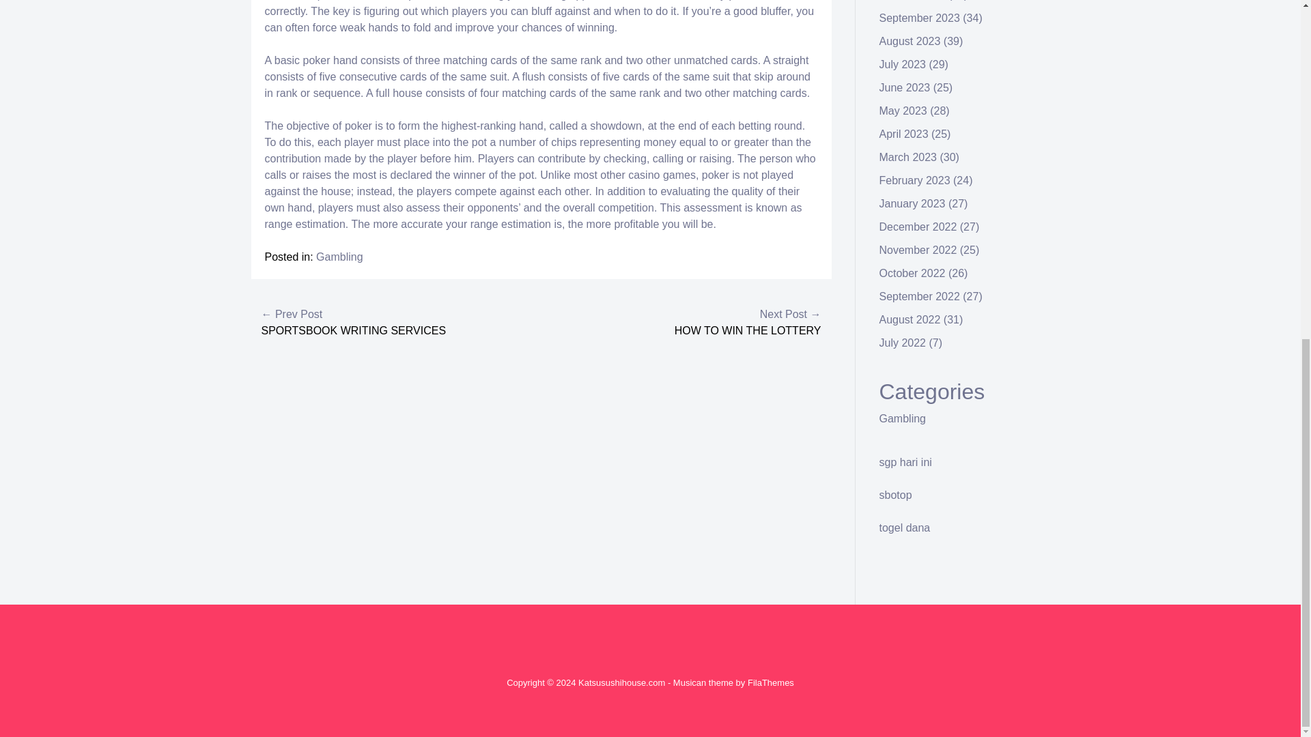 This screenshot has height=737, width=1311. I want to click on January 2023, so click(912, 203).